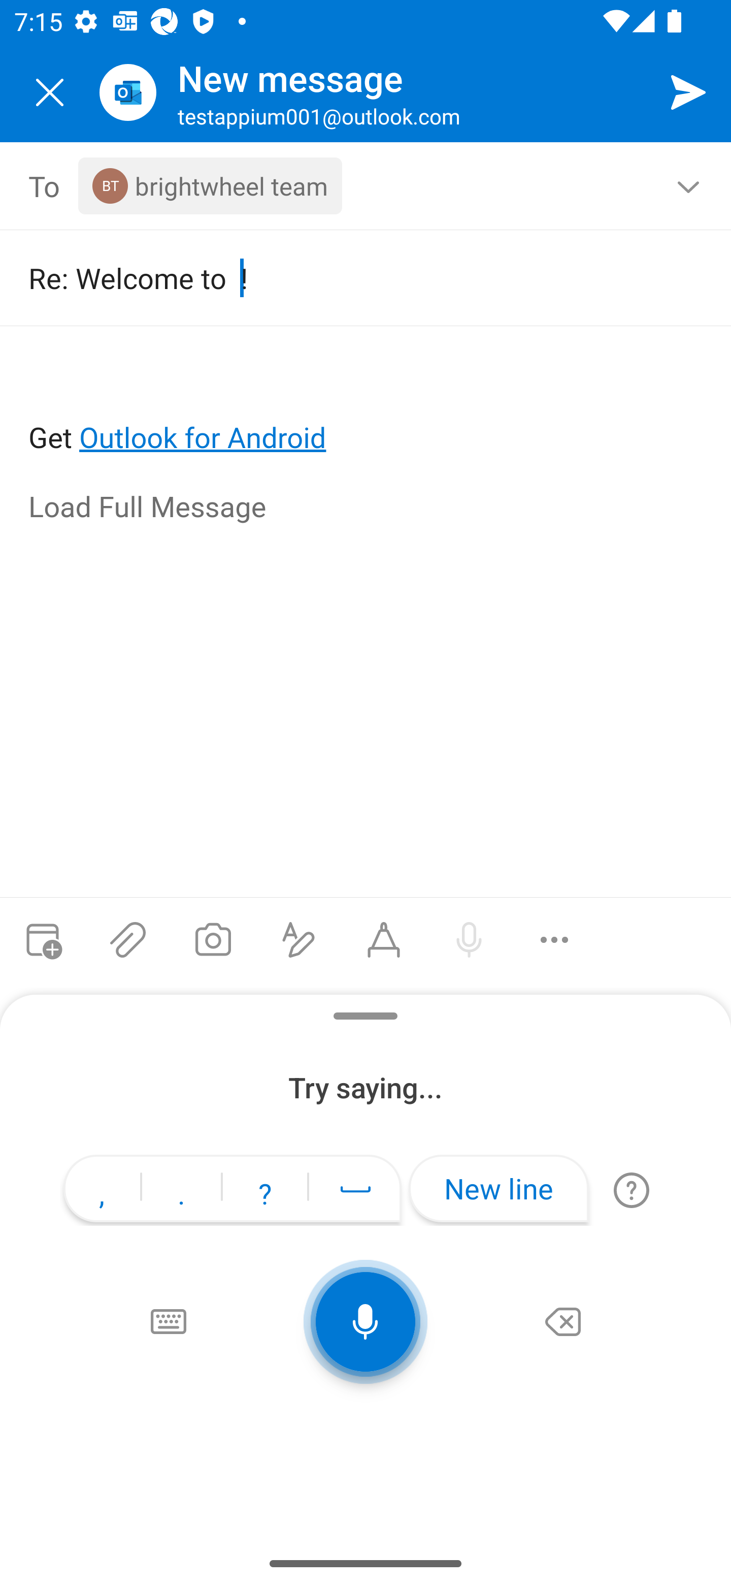 The width and height of the screenshot is (731, 1585). What do you see at coordinates (213, 940) in the screenshot?
I see `Take a photo` at bounding box center [213, 940].